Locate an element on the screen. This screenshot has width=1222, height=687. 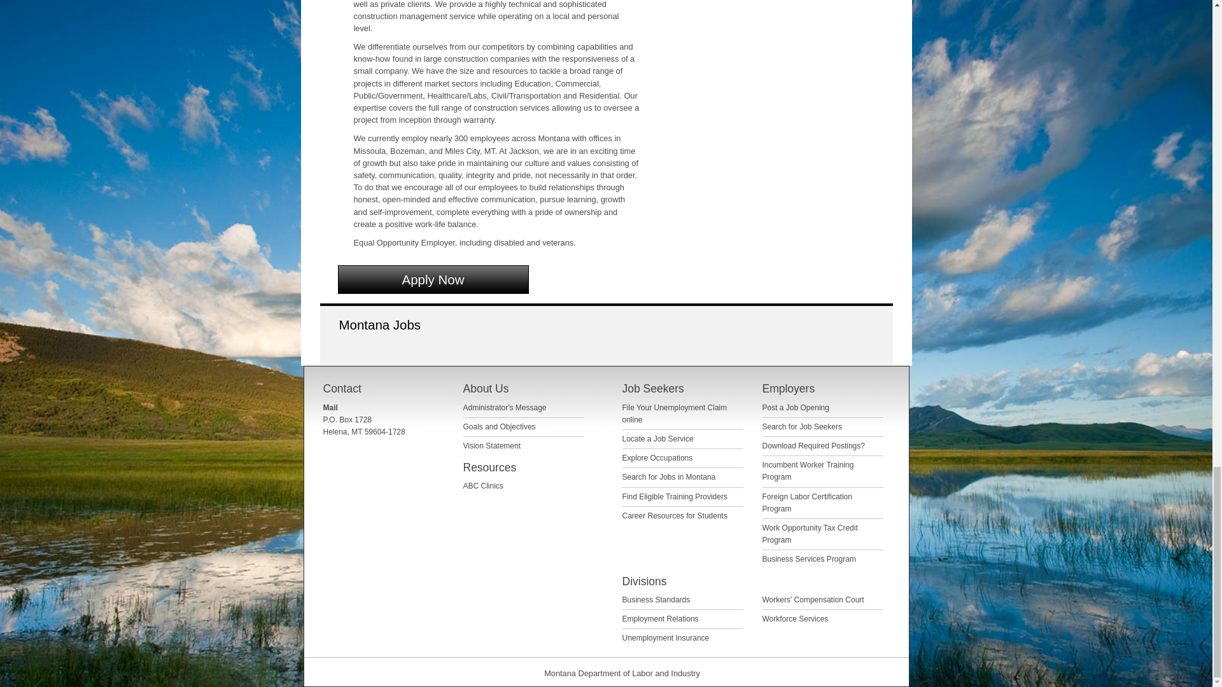
Locate a Job Service is located at coordinates (658, 438).